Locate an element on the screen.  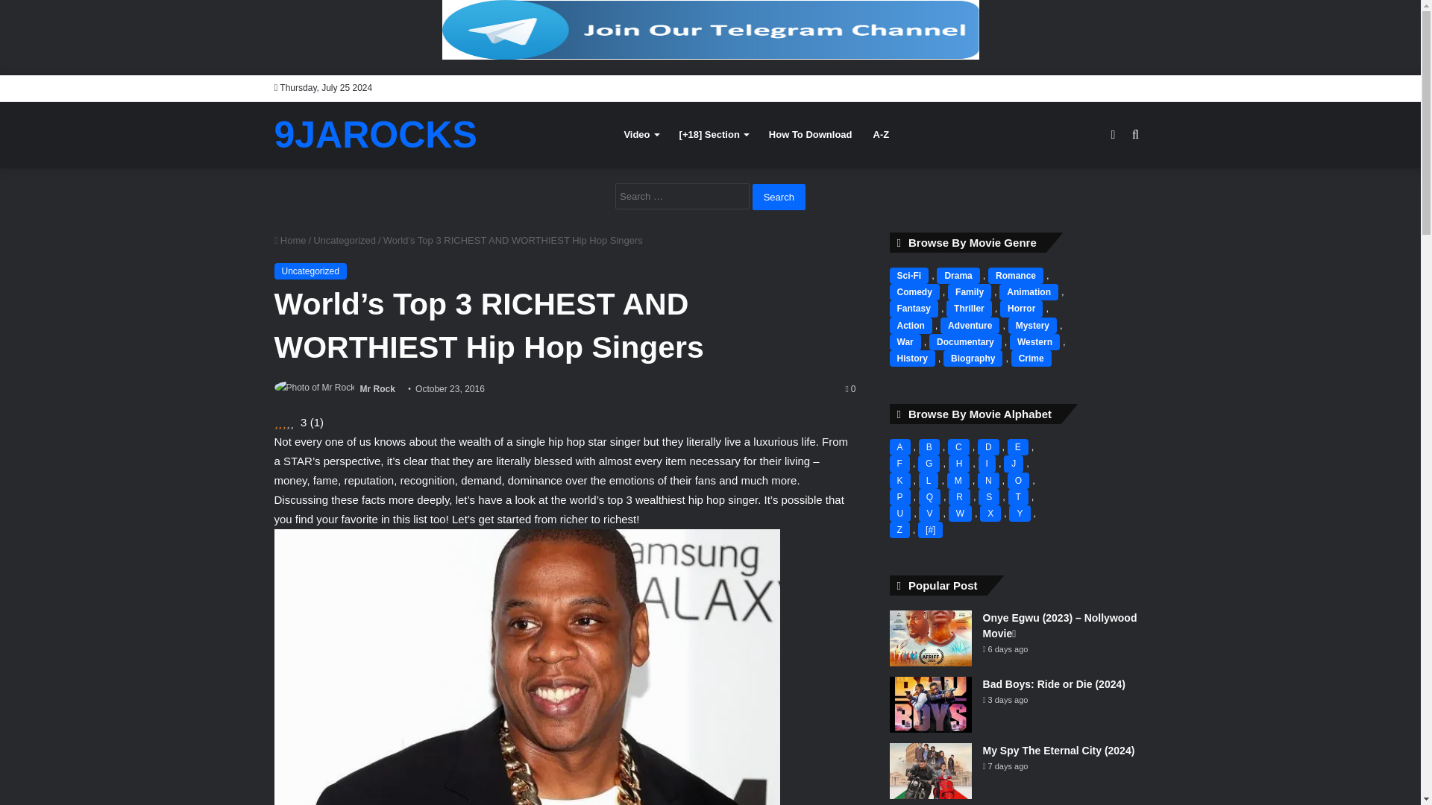
9JAROCKS is located at coordinates (376, 134).